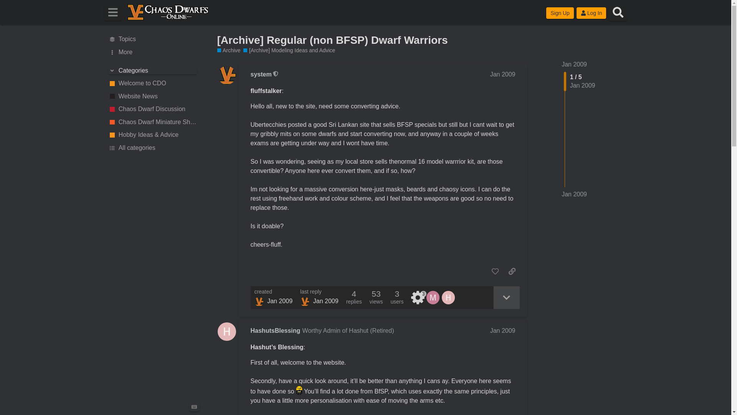 The height and width of the screenshot is (415, 737). Describe the element at coordinates (152, 39) in the screenshot. I see `Topics` at that location.